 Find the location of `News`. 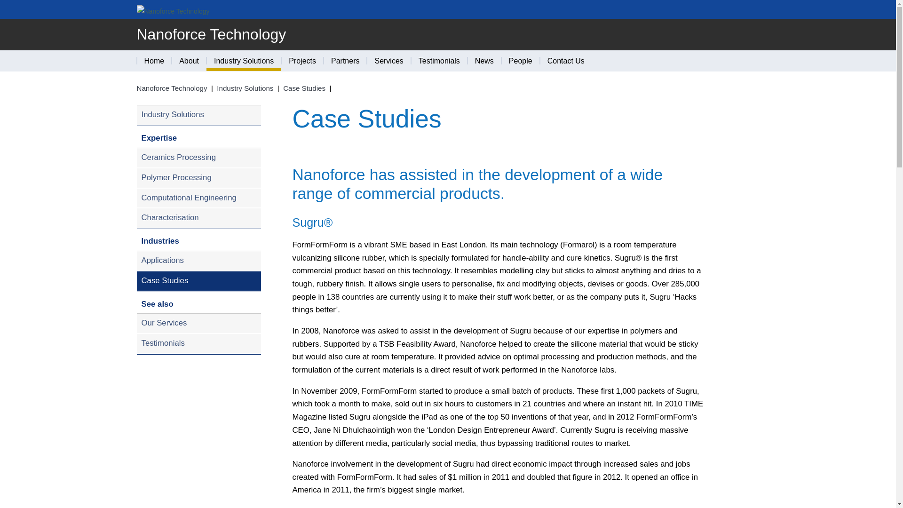

News is located at coordinates (484, 61).